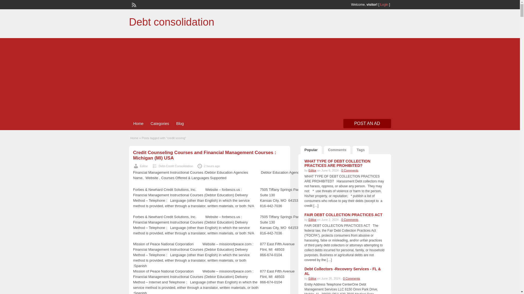  Describe the element at coordinates (133, 4) in the screenshot. I see `RSS Feed` at that location.